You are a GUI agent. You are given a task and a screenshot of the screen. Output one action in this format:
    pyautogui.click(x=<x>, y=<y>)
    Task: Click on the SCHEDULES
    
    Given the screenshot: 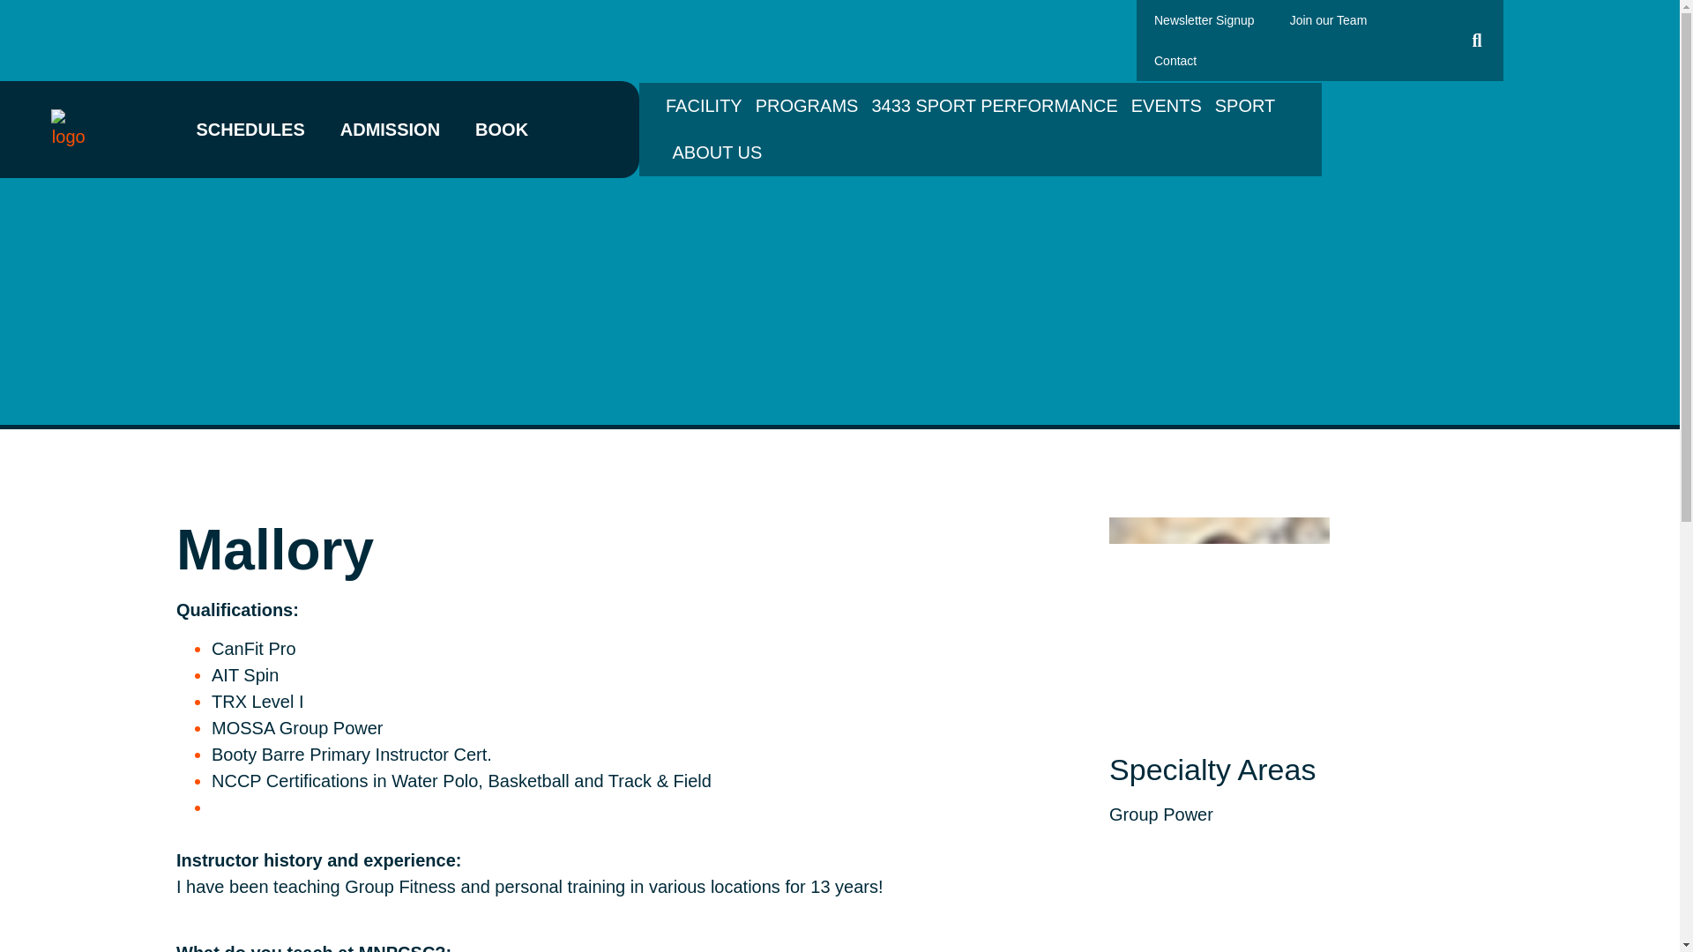 What is the action you would take?
    pyautogui.click(x=250, y=129)
    